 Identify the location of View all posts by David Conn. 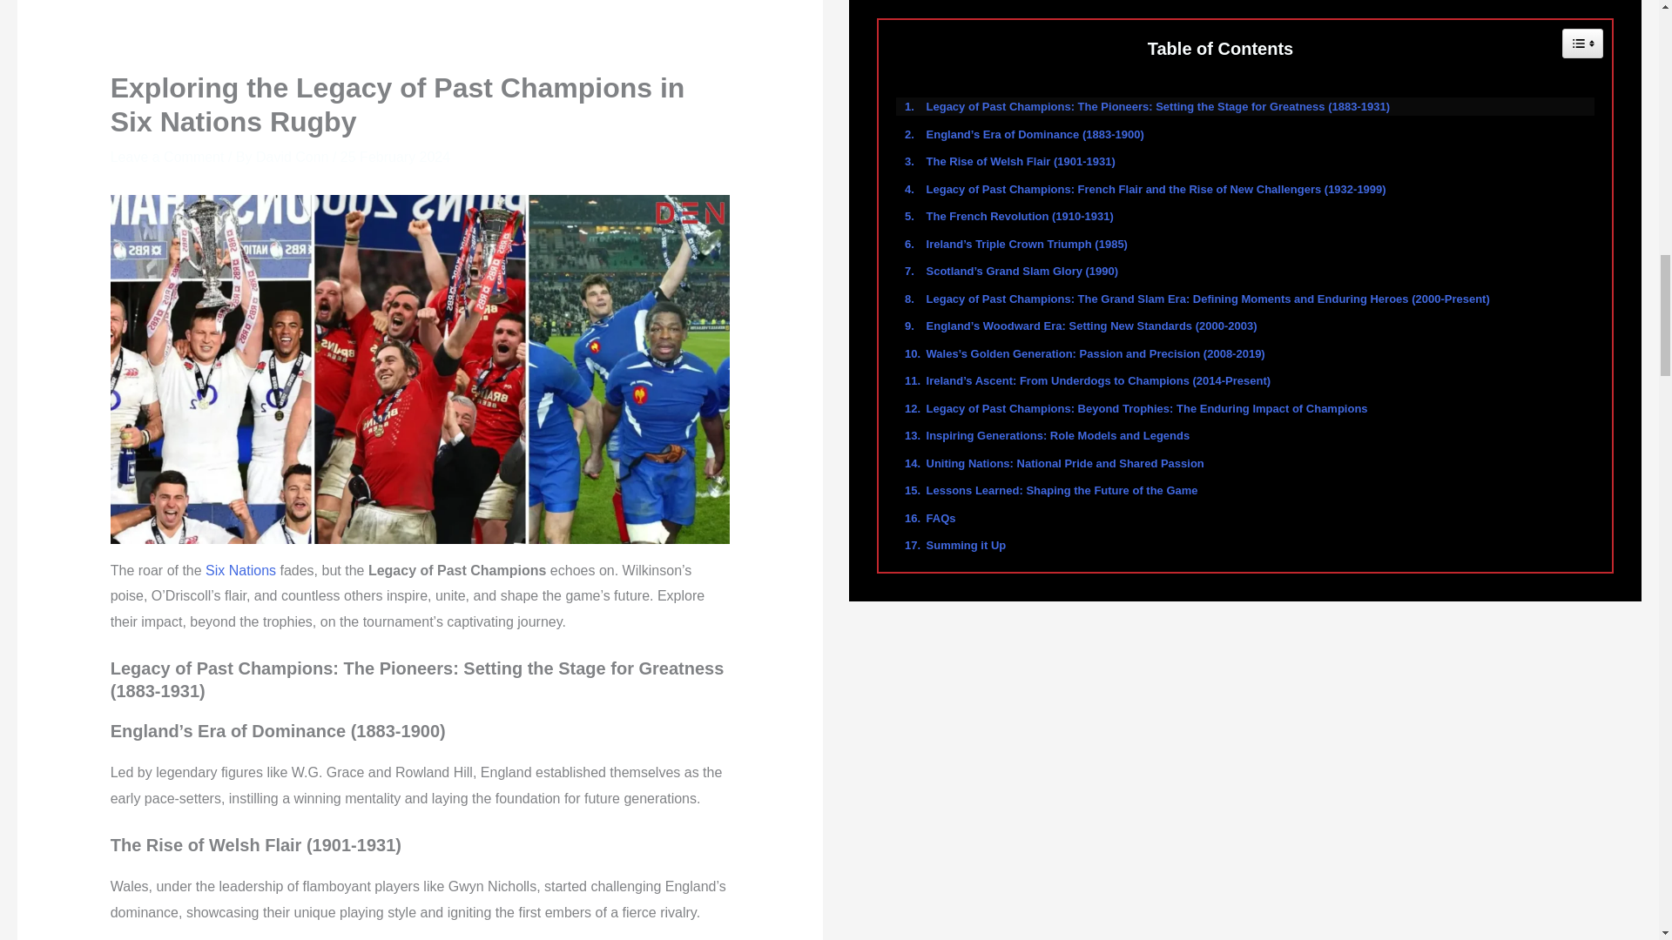
(294, 157).